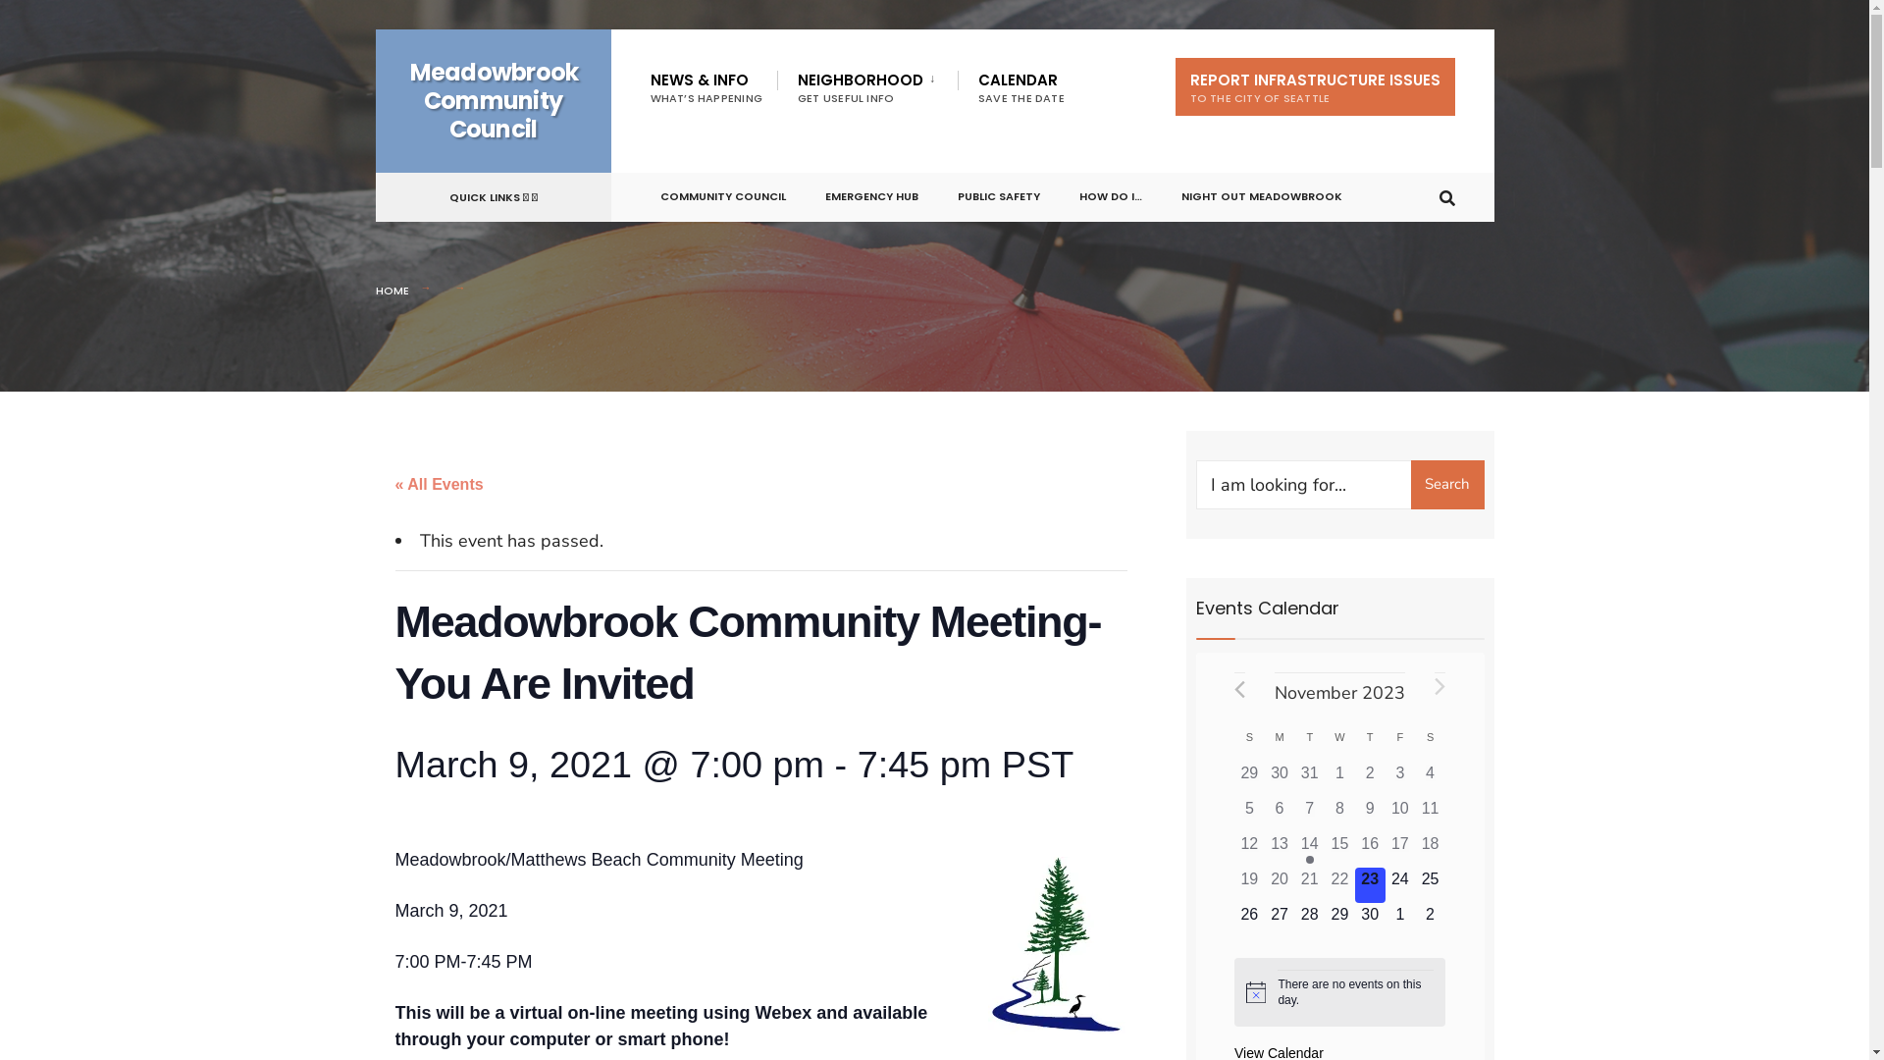  I want to click on 0 events,
18, so click(1431, 850).